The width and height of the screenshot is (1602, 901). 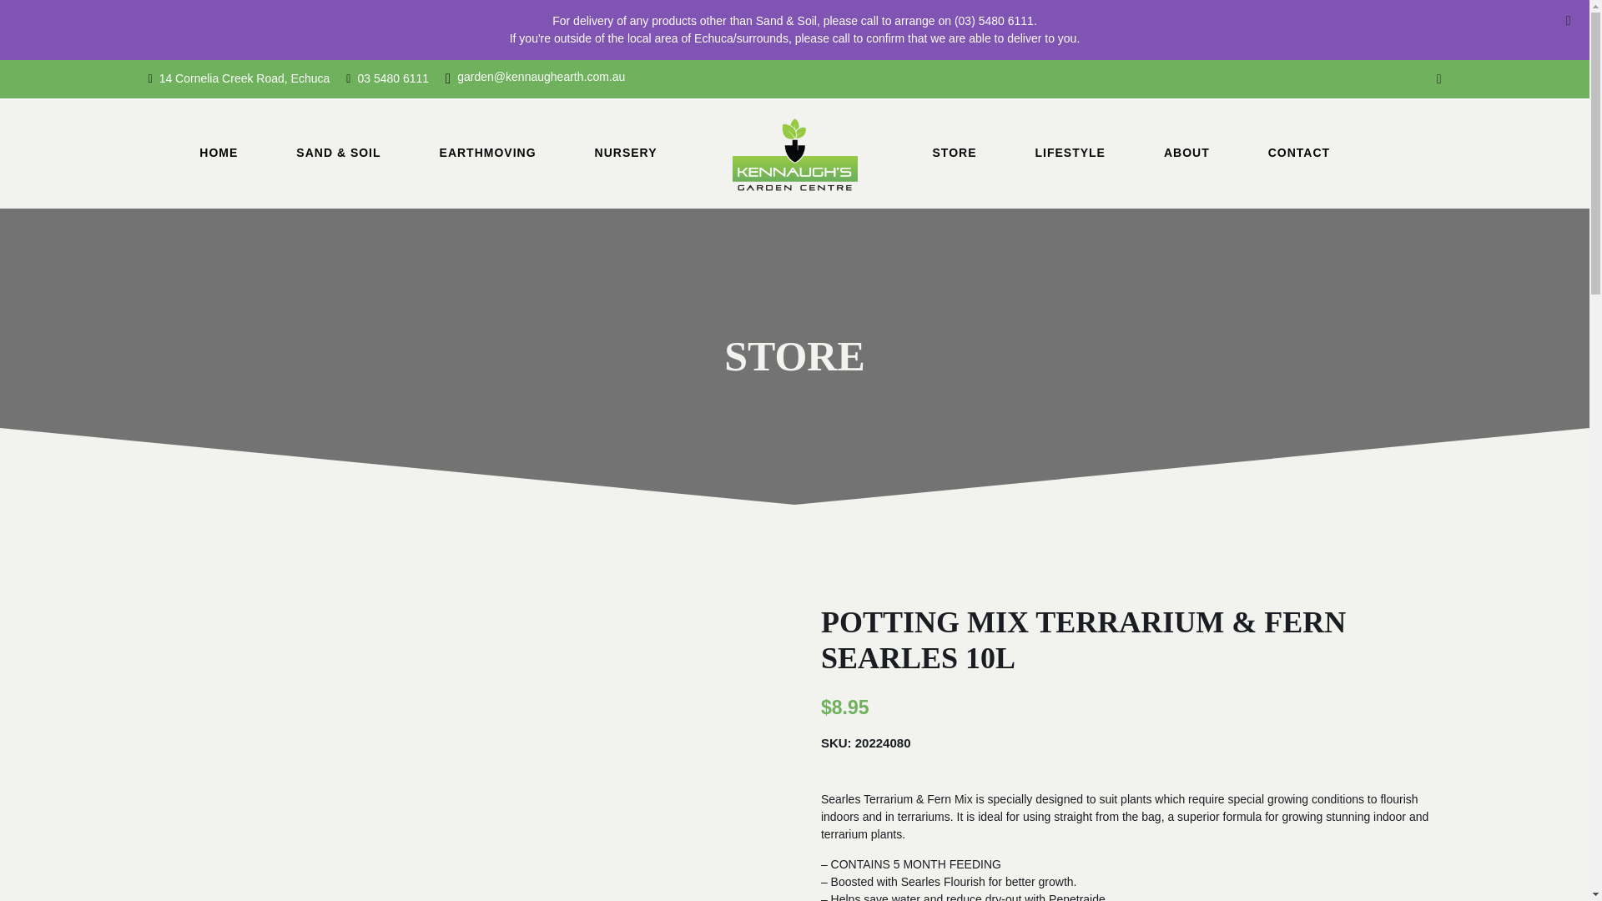 What do you see at coordinates (387, 78) in the screenshot?
I see `03 5480 6111` at bounding box center [387, 78].